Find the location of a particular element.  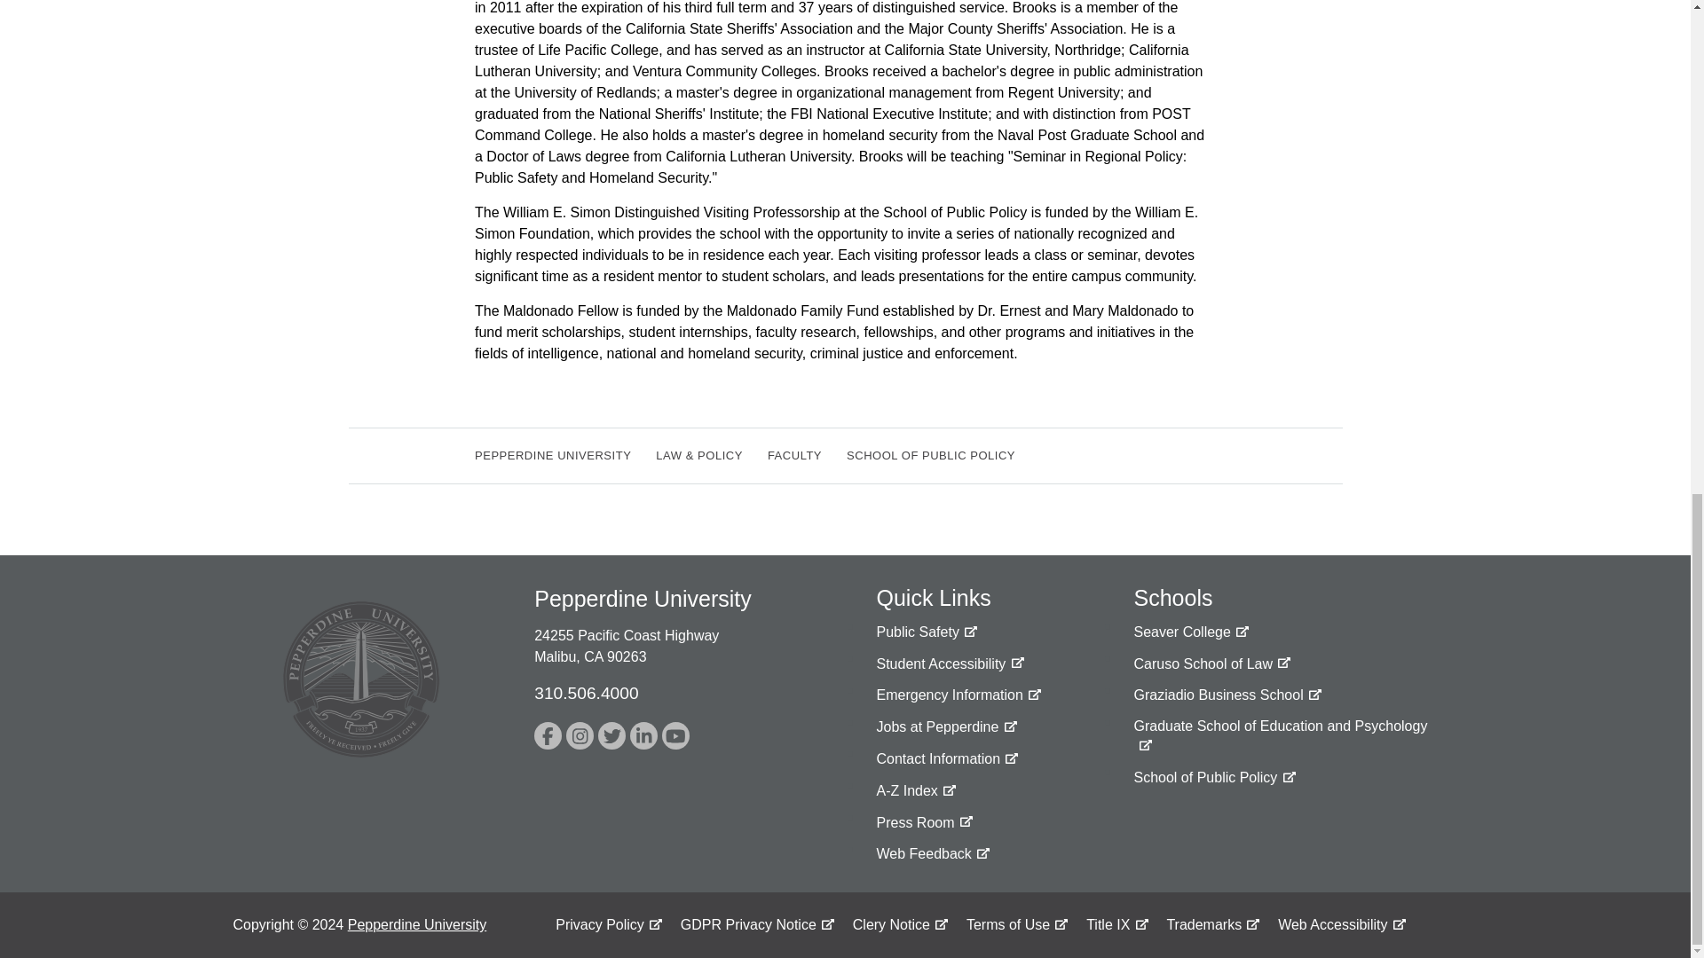

Link to External Site is located at coordinates (579, 735).